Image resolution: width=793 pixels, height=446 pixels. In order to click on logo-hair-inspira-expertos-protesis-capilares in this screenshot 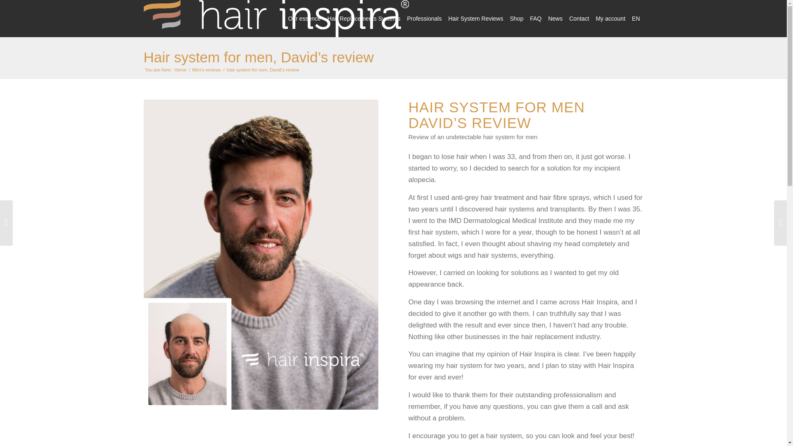, I will do `click(276, 18)`.